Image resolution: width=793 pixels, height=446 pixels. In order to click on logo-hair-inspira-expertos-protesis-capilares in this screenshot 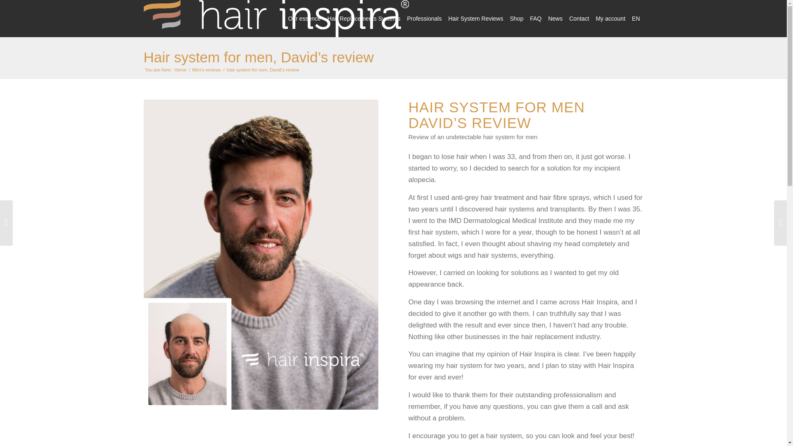, I will do `click(276, 18)`.